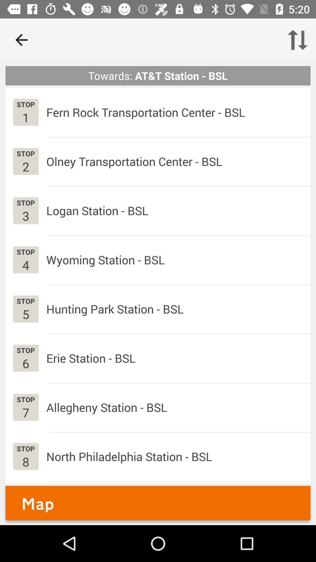 This screenshot has height=562, width=316. I want to click on turn on the icon to the left of the north philadelphia station app, so click(26, 461).